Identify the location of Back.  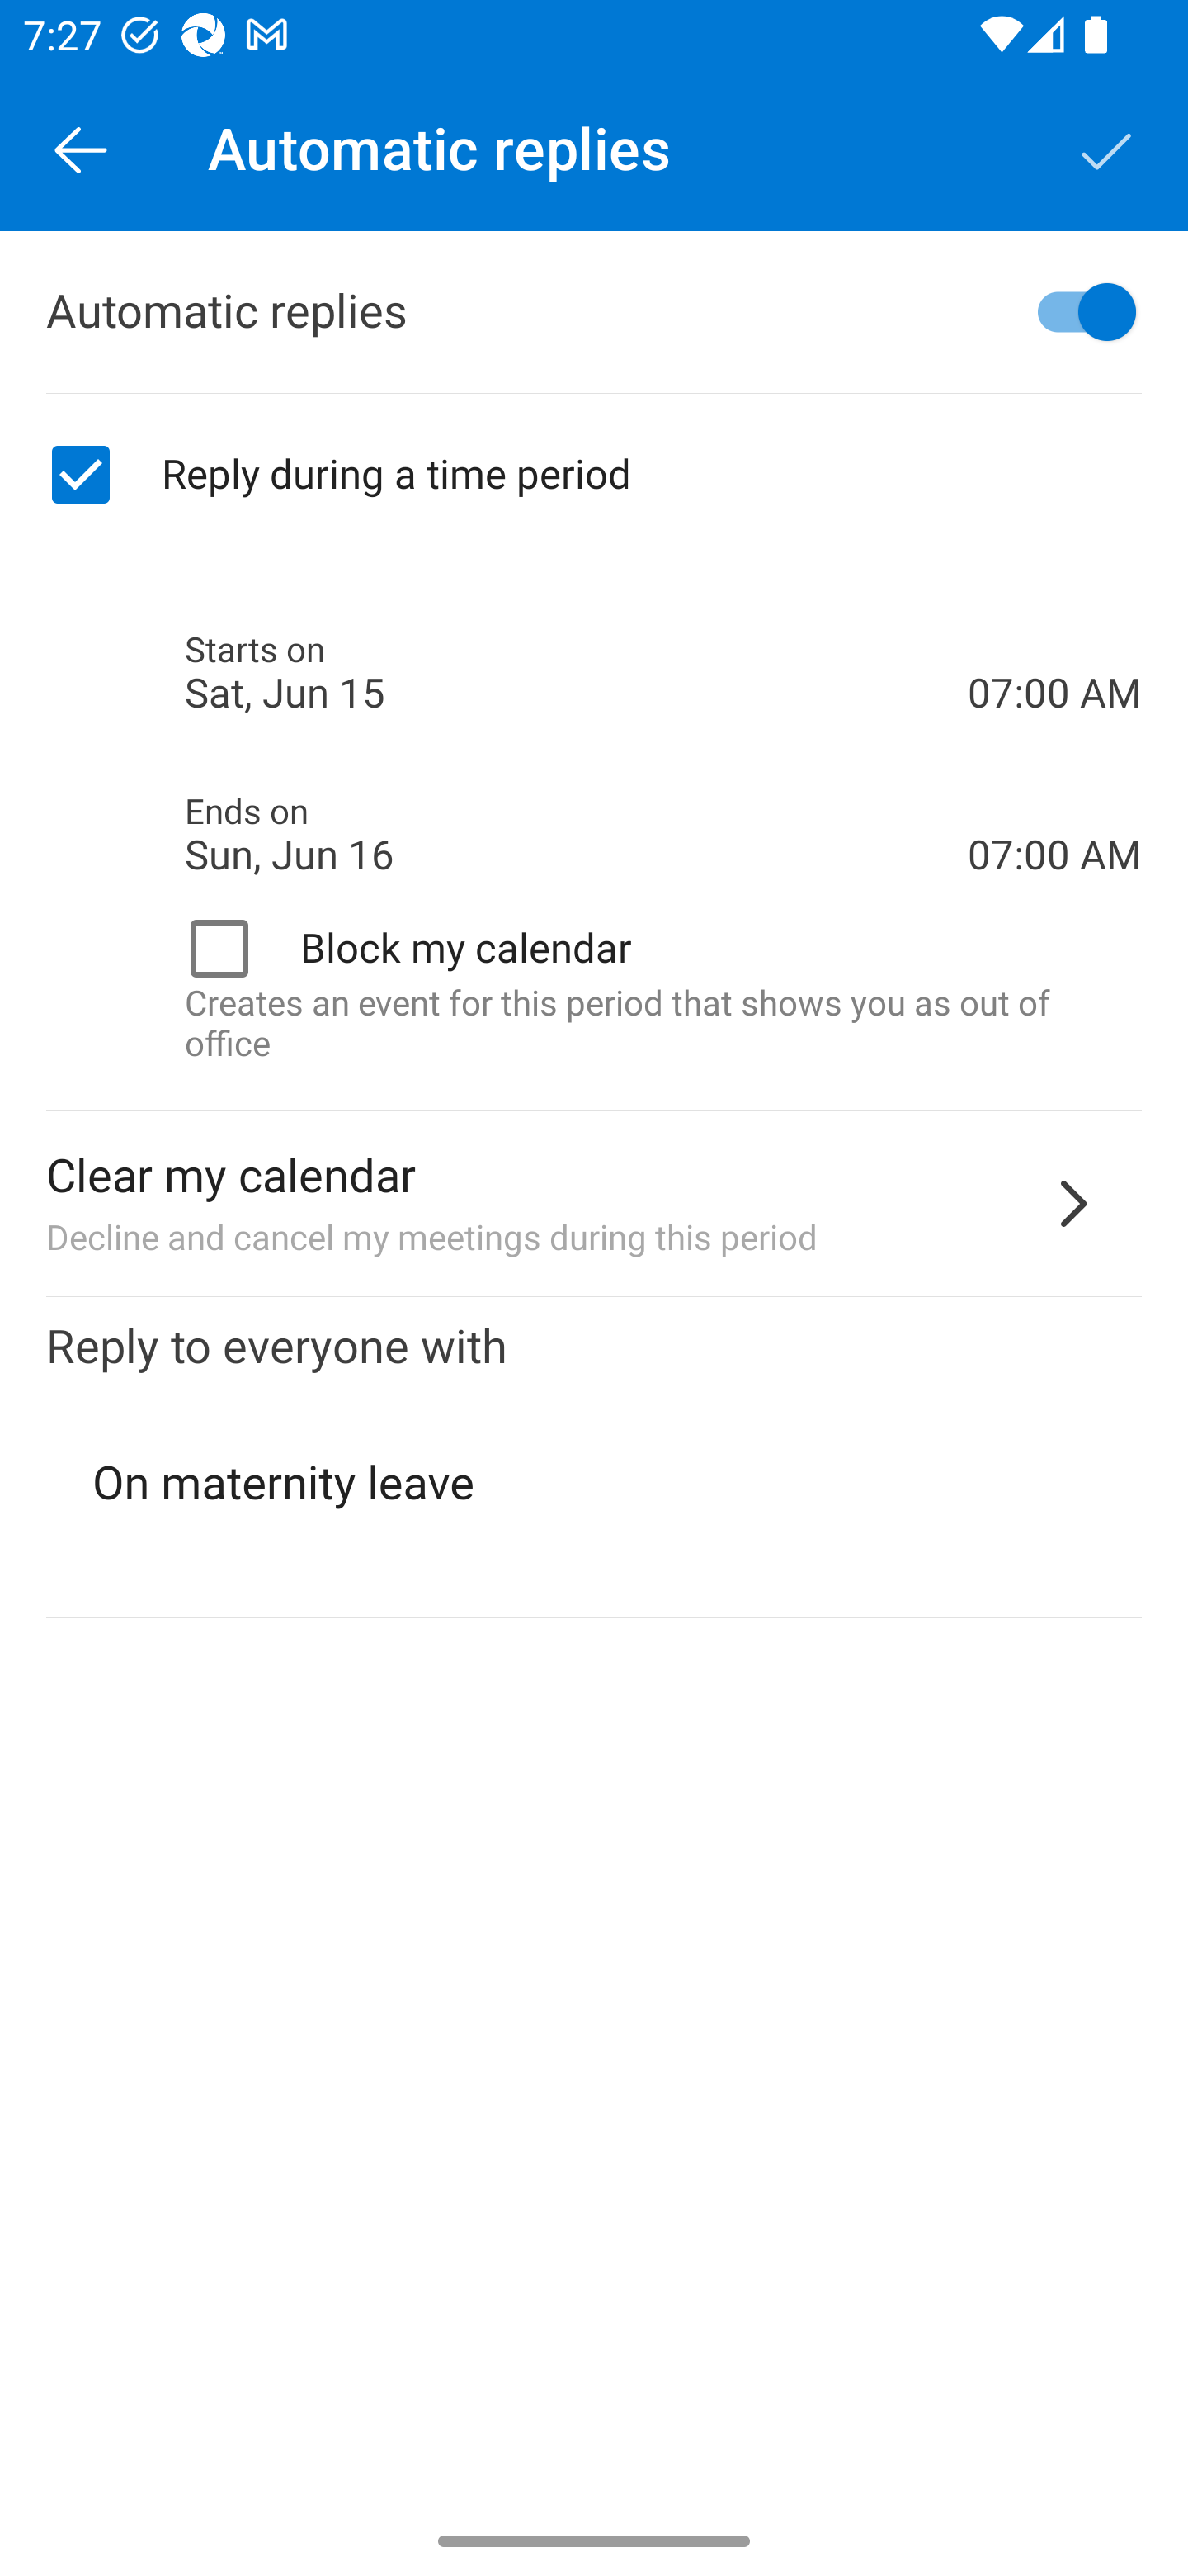
(81, 149).